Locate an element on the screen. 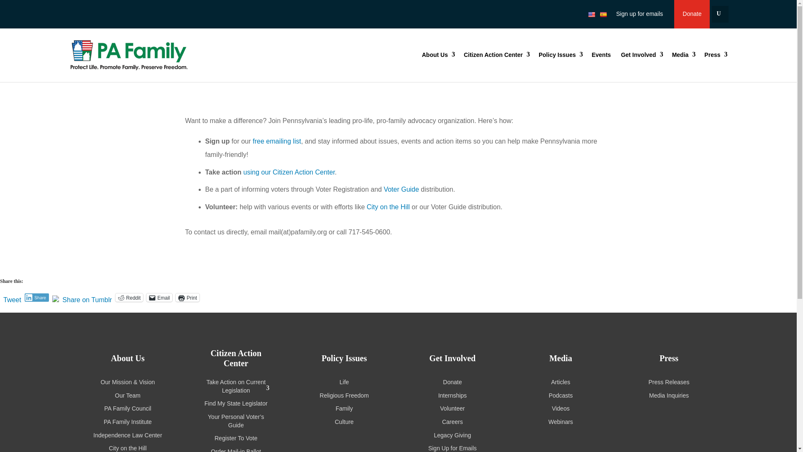 The width and height of the screenshot is (803, 452). Events is located at coordinates (601, 55).